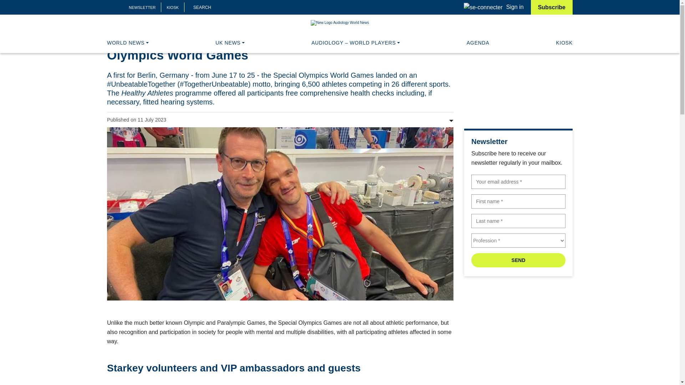 This screenshot has height=385, width=685. Describe the element at coordinates (142, 7) in the screenshot. I see `NEWSLETTER` at that location.